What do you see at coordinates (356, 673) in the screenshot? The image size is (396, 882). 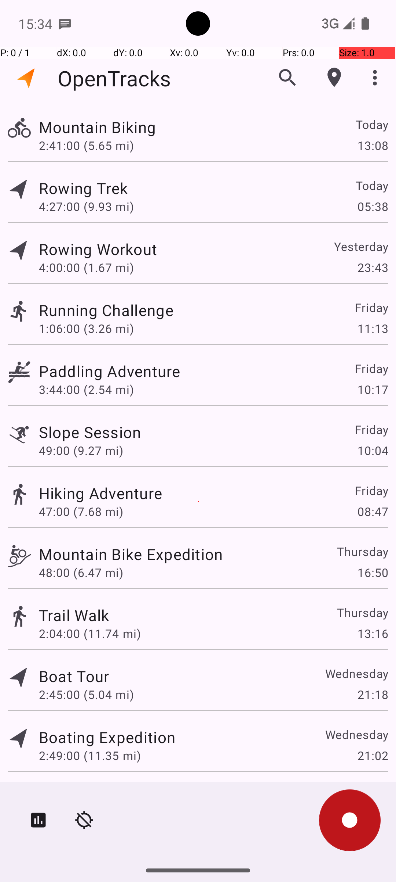 I see `Wednesday` at bounding box center [356, 673].